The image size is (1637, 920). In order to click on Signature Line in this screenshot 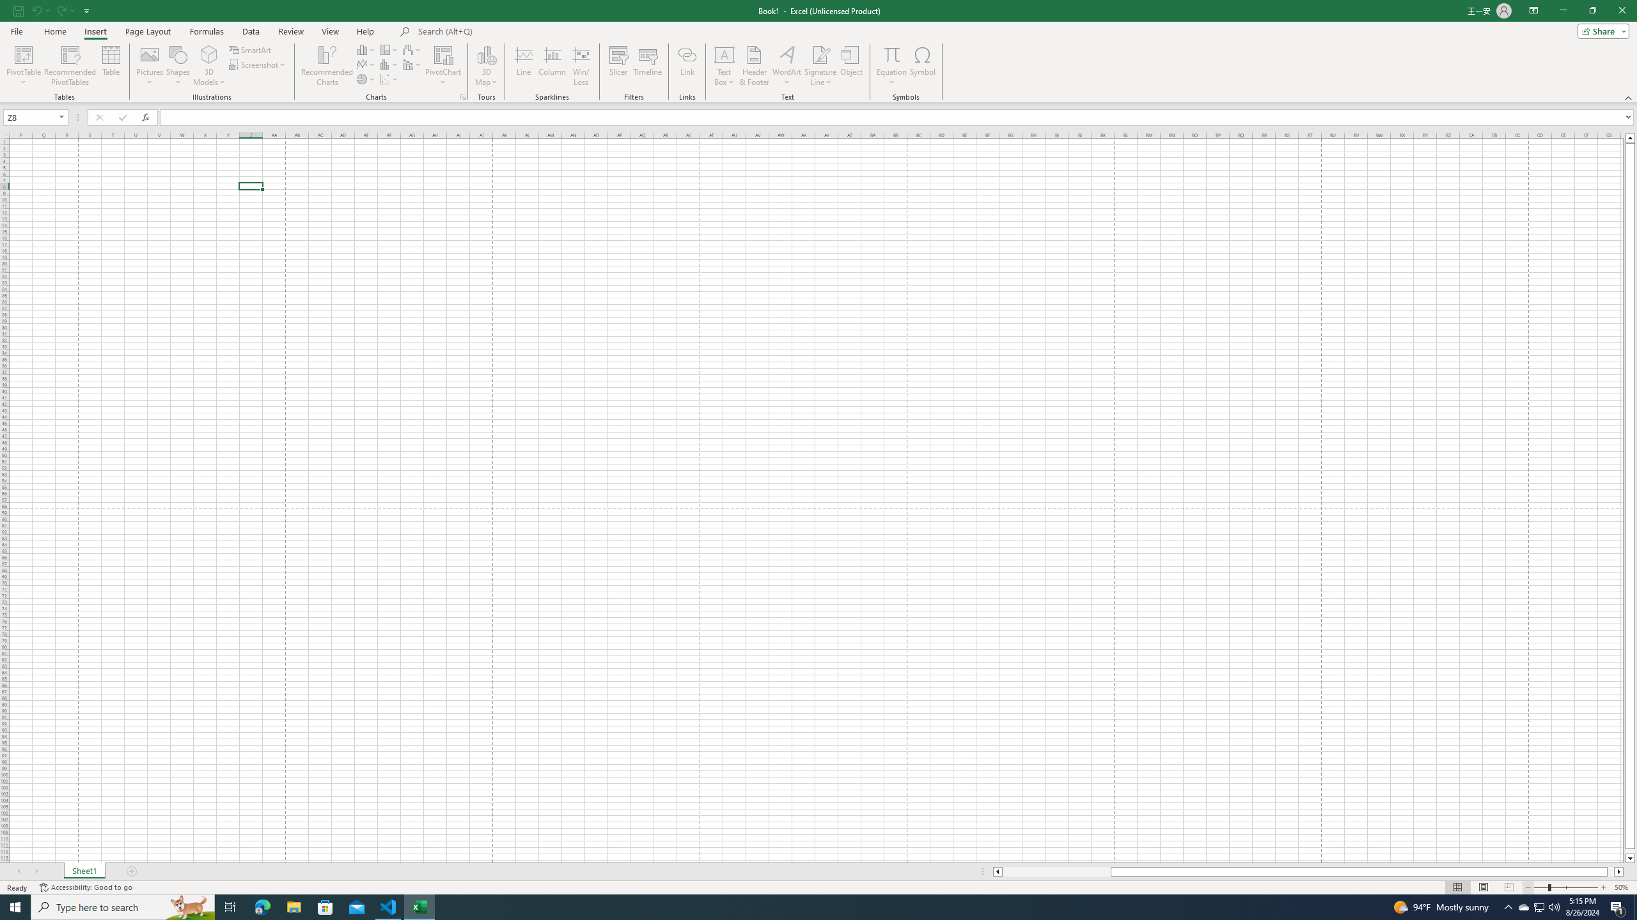, I will do `click(820, 54)`.